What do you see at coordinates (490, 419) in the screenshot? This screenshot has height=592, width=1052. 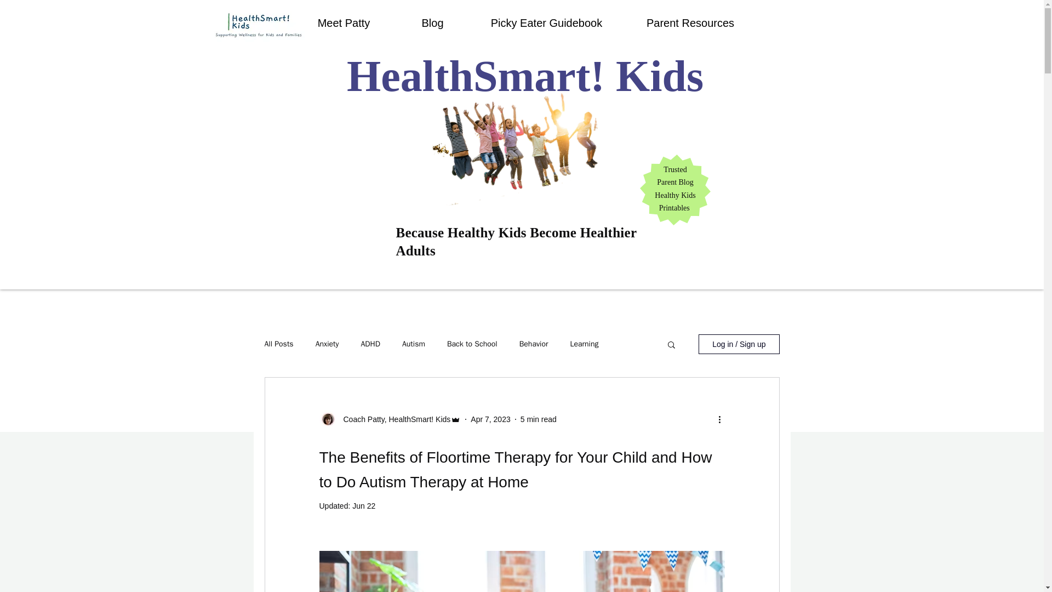 I see `Apr 7, 2023` at bounding box center [490, 419].